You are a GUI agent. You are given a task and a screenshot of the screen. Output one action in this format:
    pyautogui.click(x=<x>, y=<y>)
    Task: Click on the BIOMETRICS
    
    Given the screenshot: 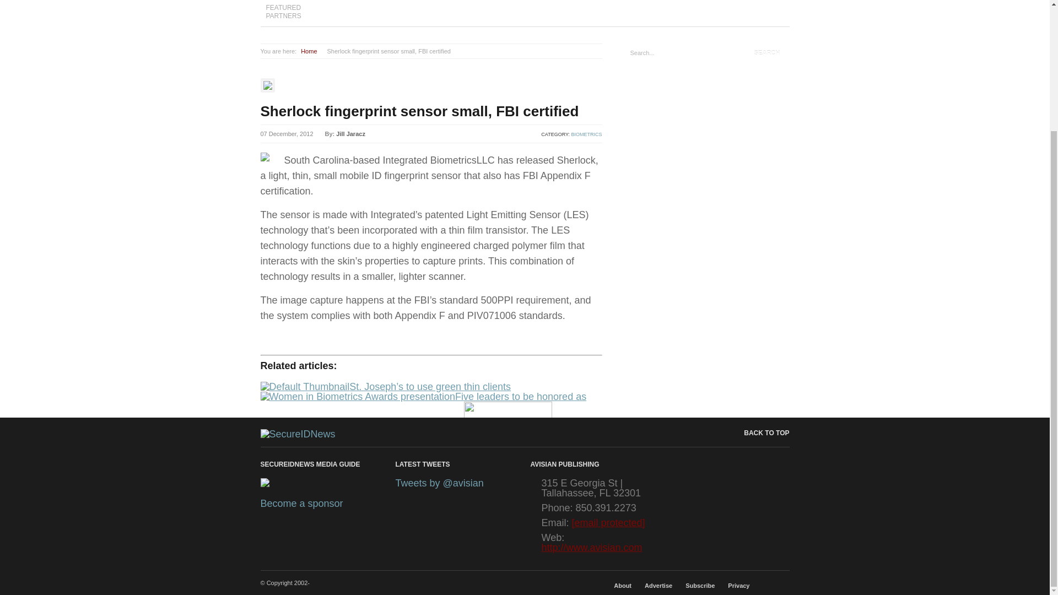 What is the action you would take?
    pyautogui.click(x=586, y=134)
    